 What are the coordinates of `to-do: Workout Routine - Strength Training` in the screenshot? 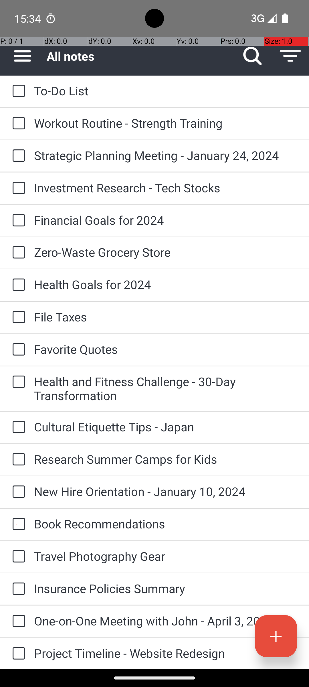 It's located at (17, 124).